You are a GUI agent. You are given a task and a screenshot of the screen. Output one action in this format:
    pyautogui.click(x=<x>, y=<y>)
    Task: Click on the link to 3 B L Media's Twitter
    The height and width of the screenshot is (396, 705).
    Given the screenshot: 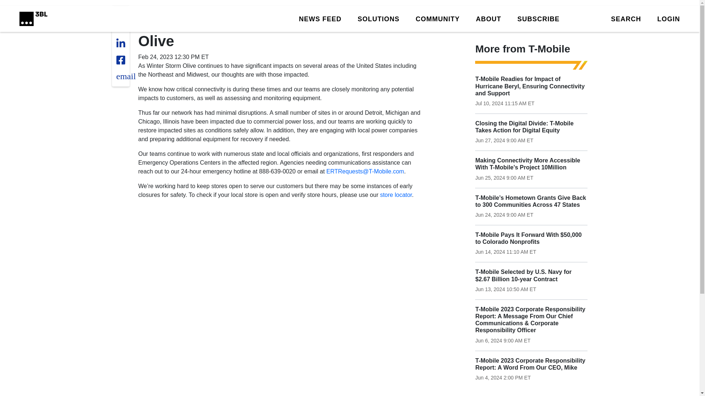 What is the action you would take?
    pyautogui.click(x=123, y=16)
    